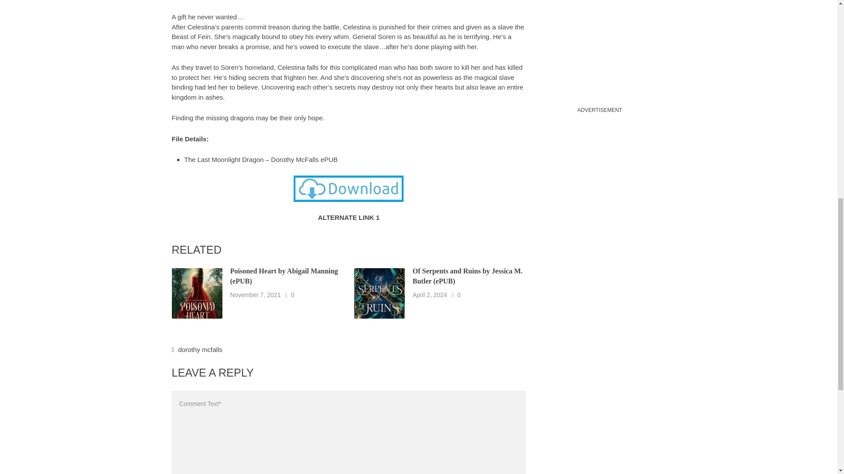  What do you see at coordinates (200, 349) in the screenshot?
I see `dorothy mcfalls` at bounding box center [200, 349].